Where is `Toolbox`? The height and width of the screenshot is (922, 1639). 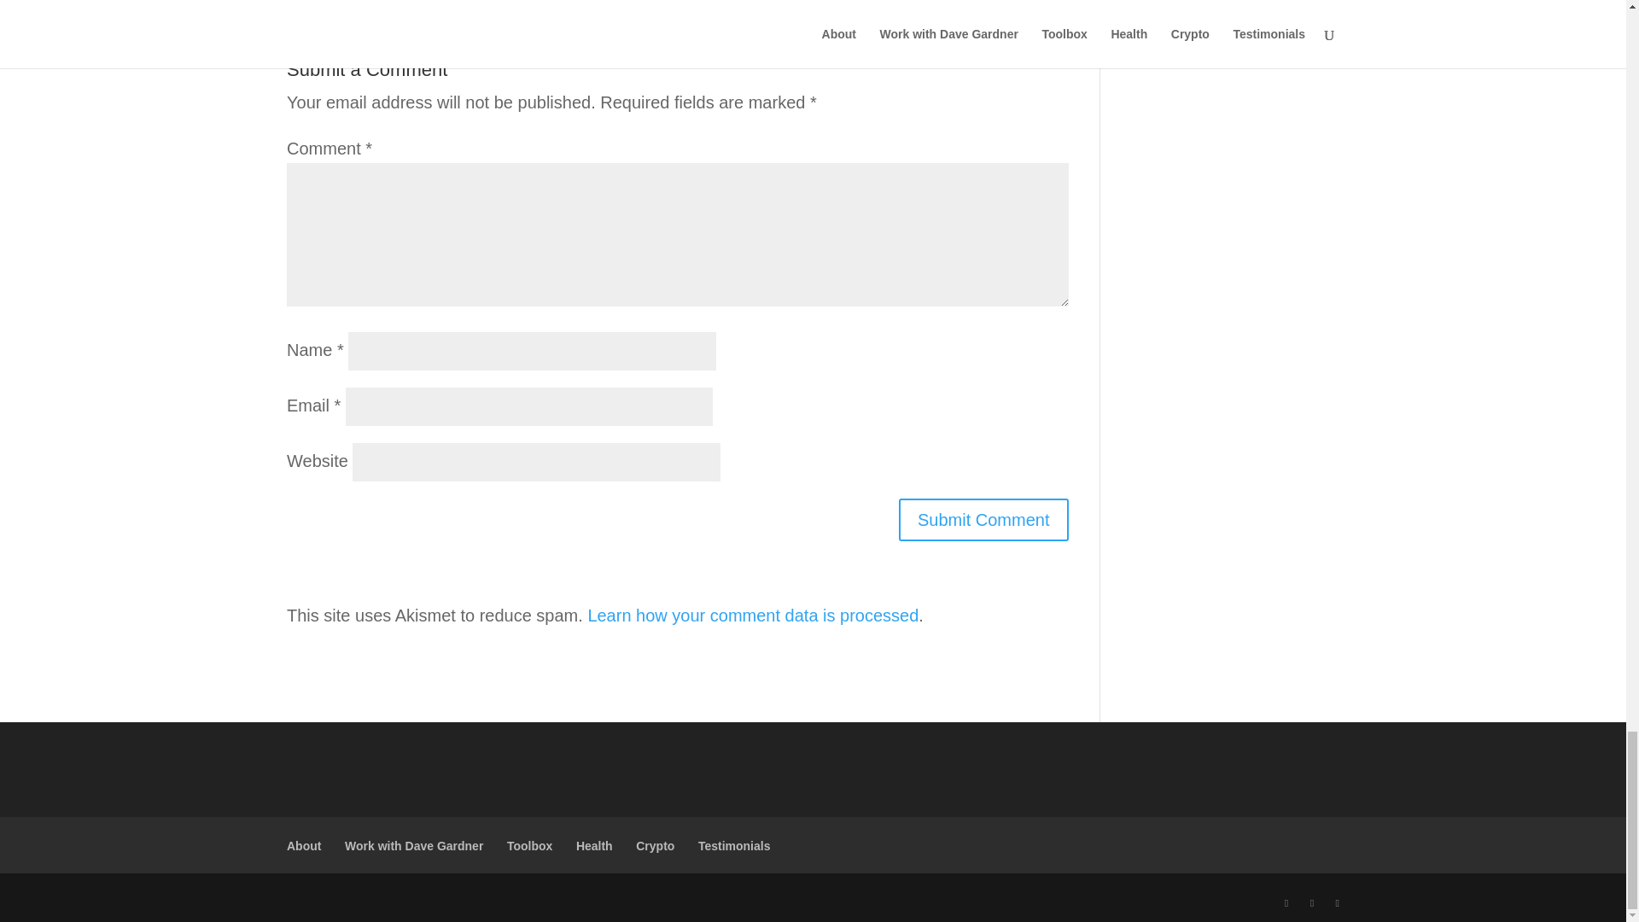 Toolbox is located at coordinates (529, 845).